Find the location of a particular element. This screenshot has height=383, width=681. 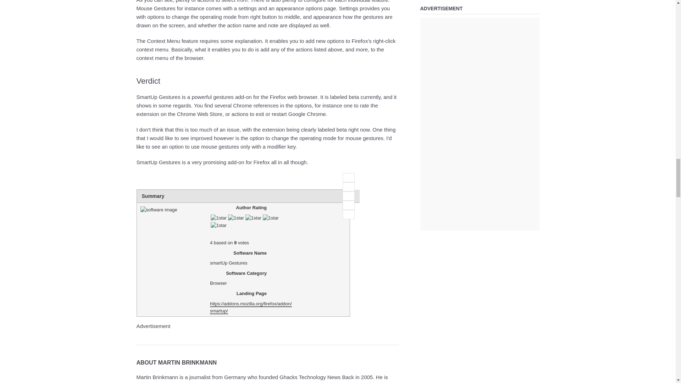

3 is located at coordinates (348, 196).